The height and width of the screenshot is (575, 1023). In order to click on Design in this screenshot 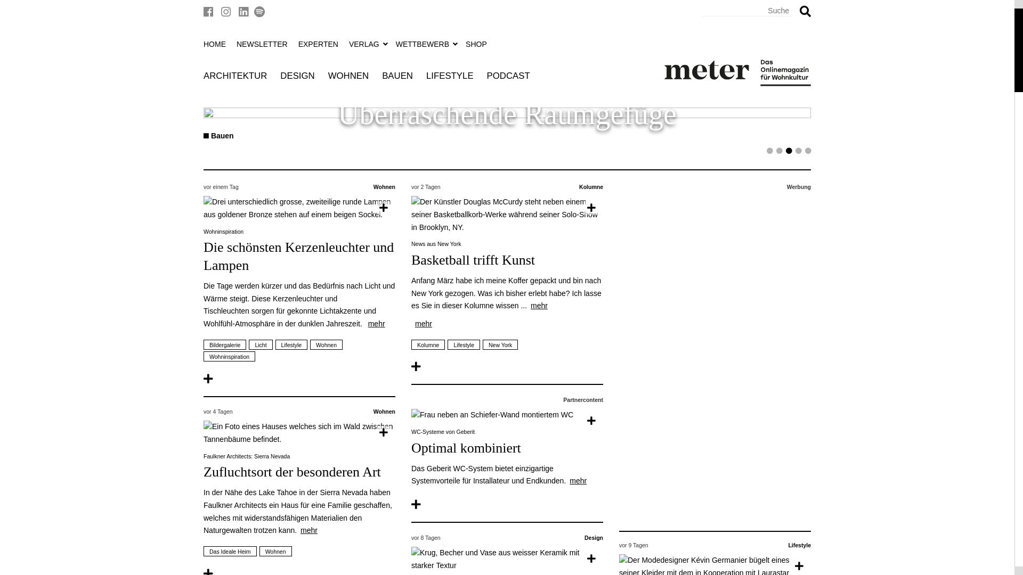, I will do `click(220, 136)`.